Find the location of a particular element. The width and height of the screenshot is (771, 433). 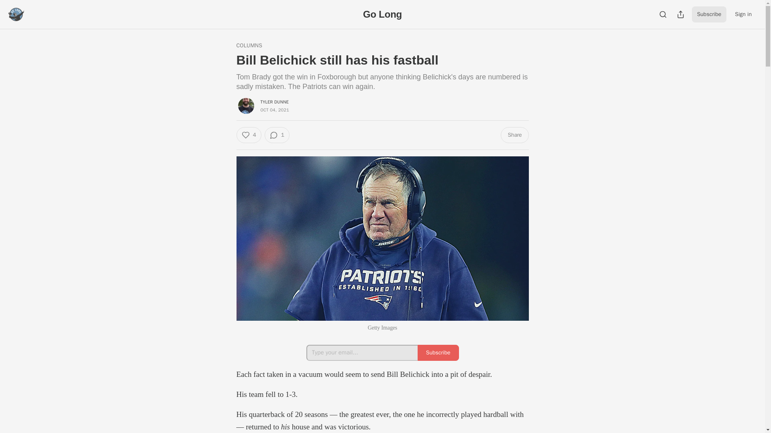

4 is located at coordinates (248, 135).